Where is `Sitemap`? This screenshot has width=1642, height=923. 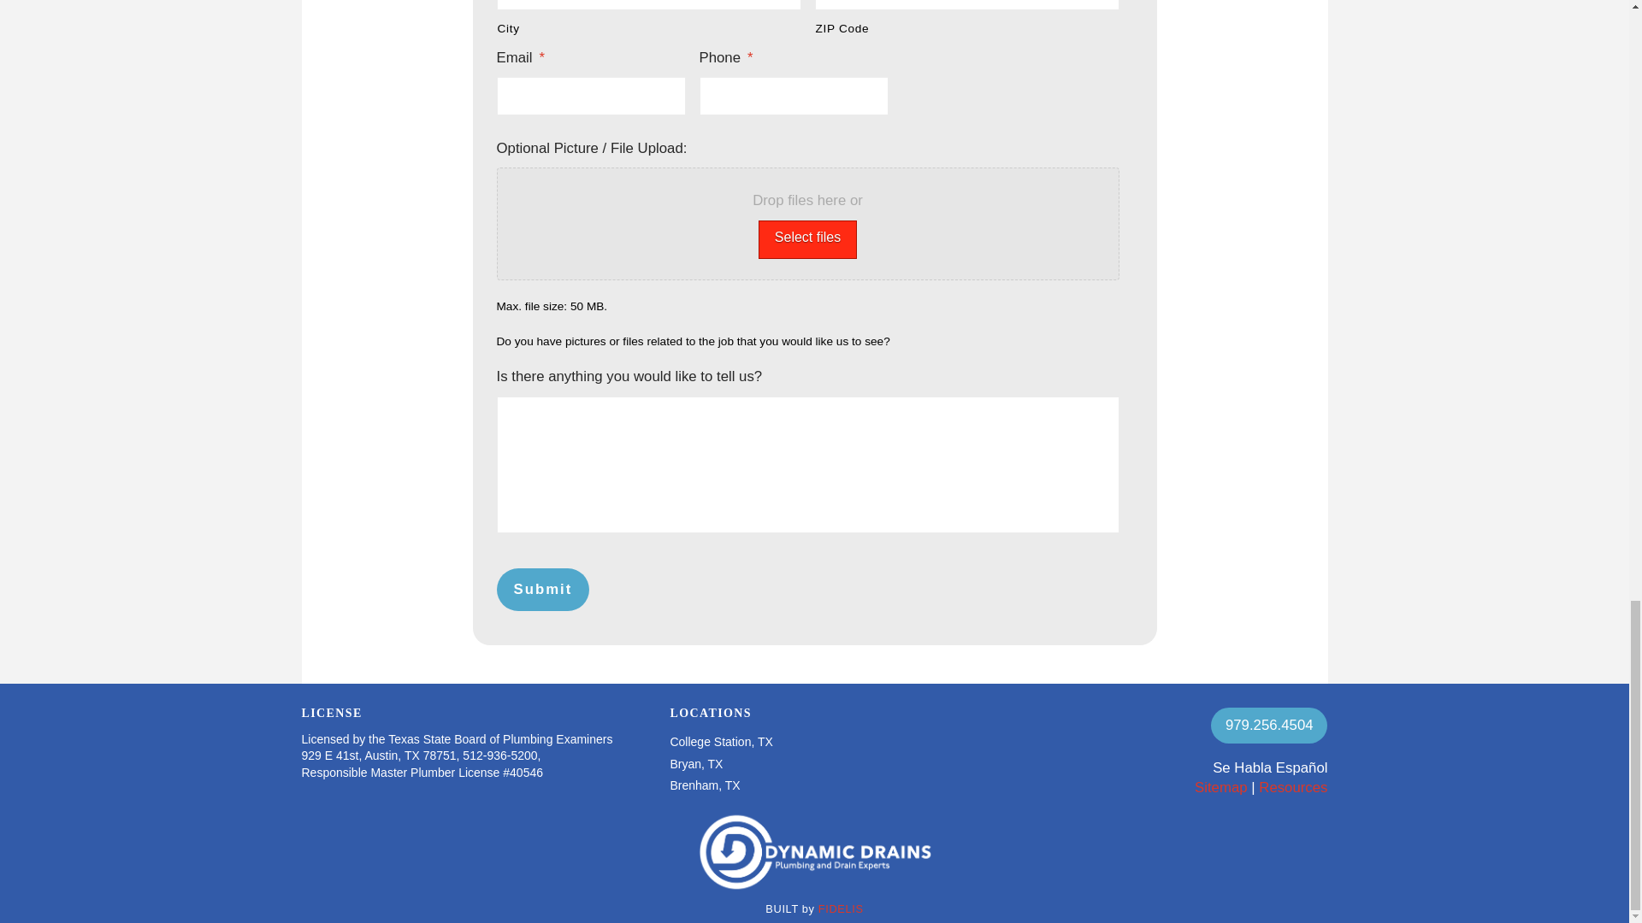
Sitemap is located at coordinates (1221, 786).